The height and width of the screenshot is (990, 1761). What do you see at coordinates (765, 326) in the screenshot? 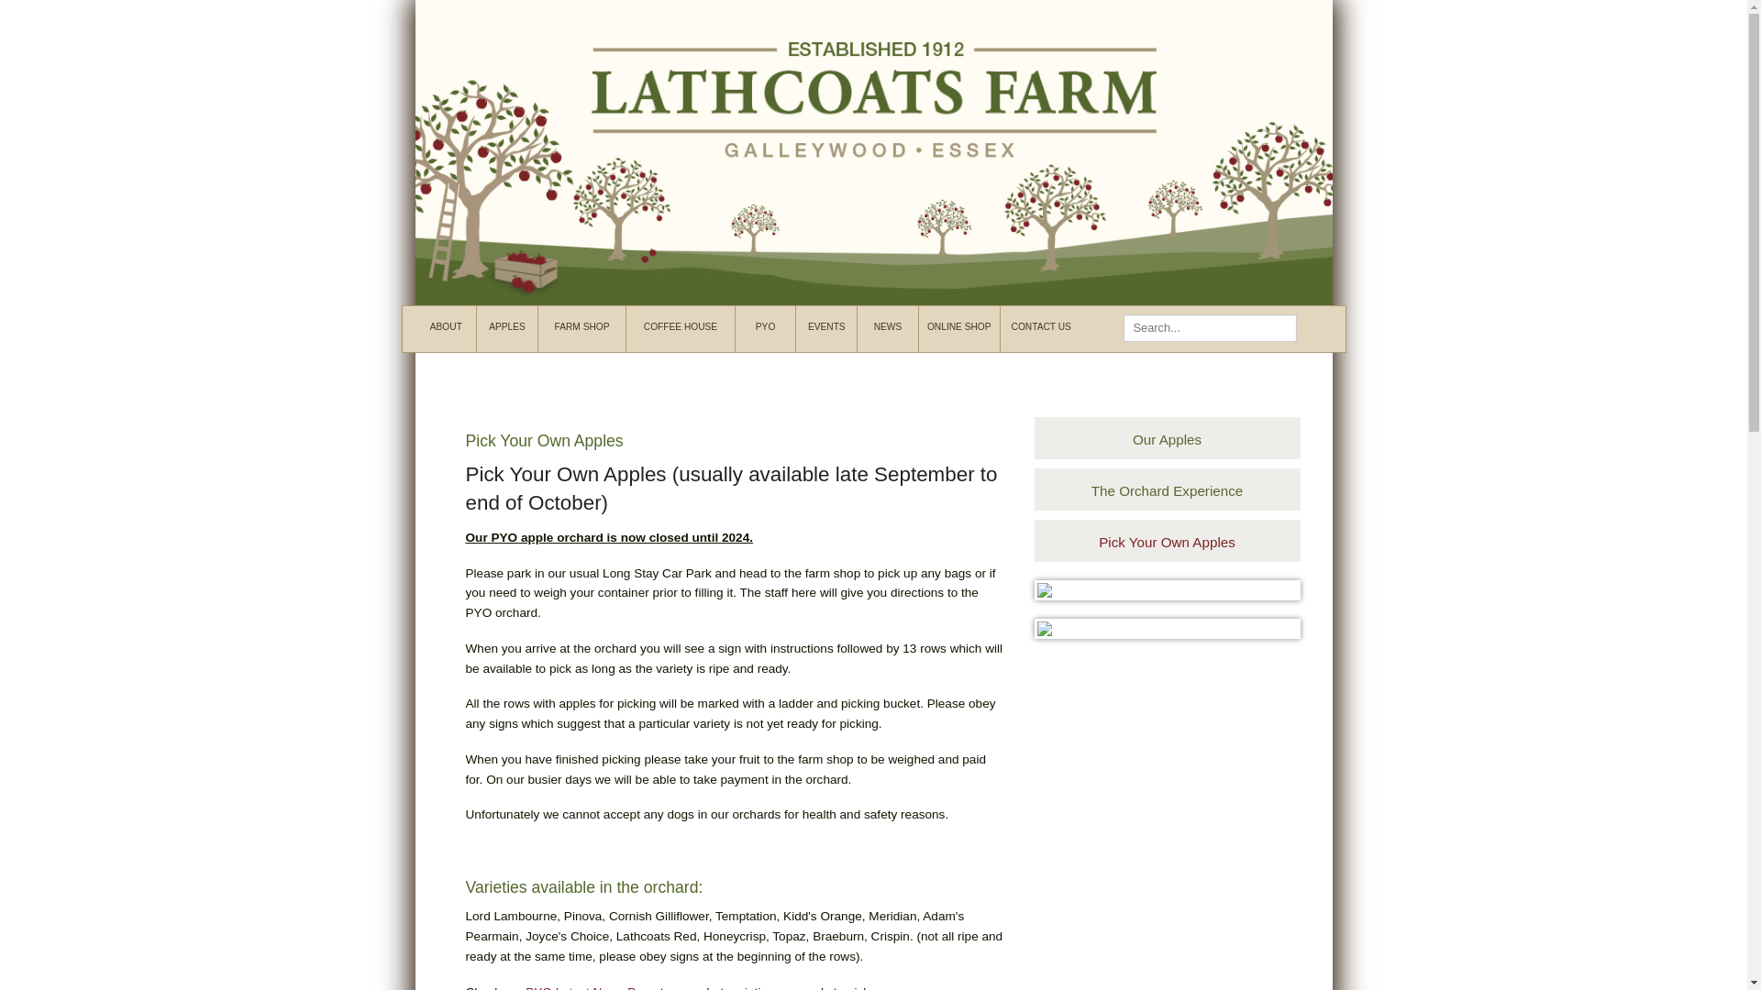
I see `PYO` at bounding box center [765, 326].